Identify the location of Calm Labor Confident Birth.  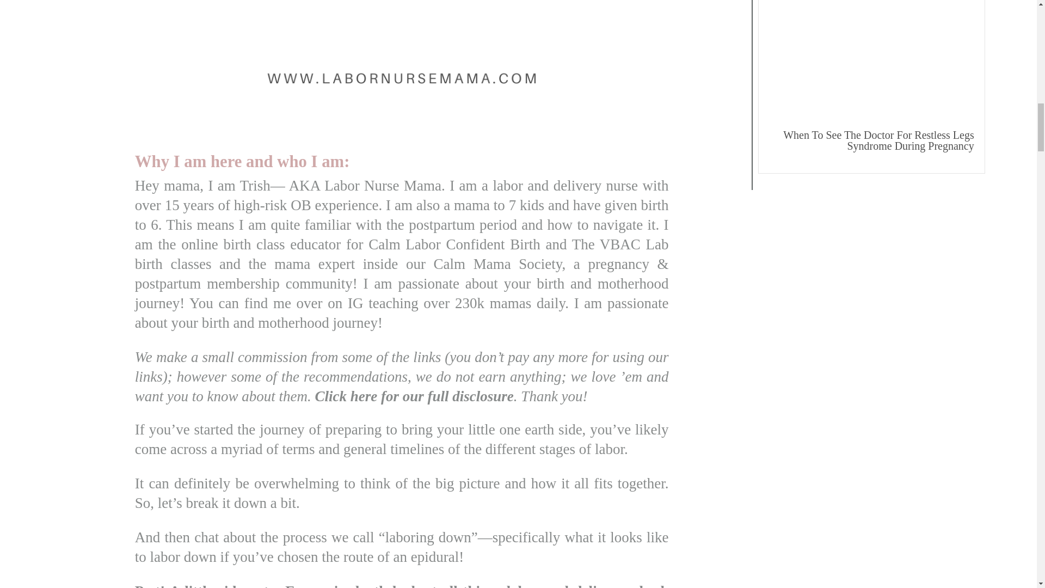
(454, 244).